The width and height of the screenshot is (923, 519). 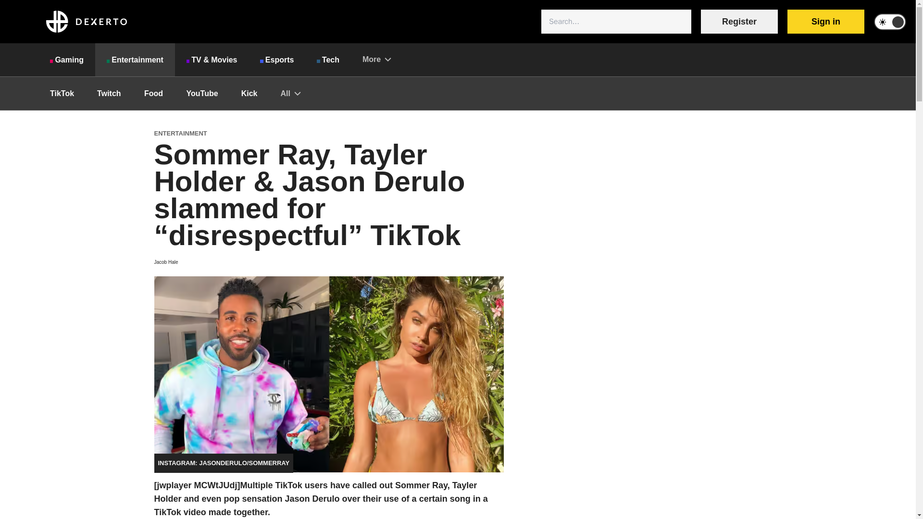 What do you see at coordinates (202, 93) in the screenshot?
I see `YouTube` at bounding box center [202, 93].